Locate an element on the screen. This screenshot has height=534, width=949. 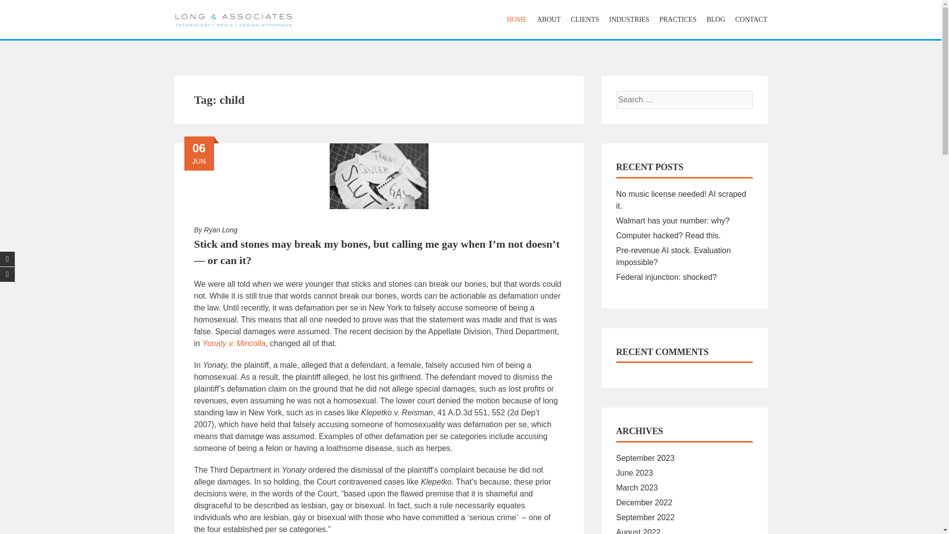
CLIENTS is located at coordinates (585, 19).